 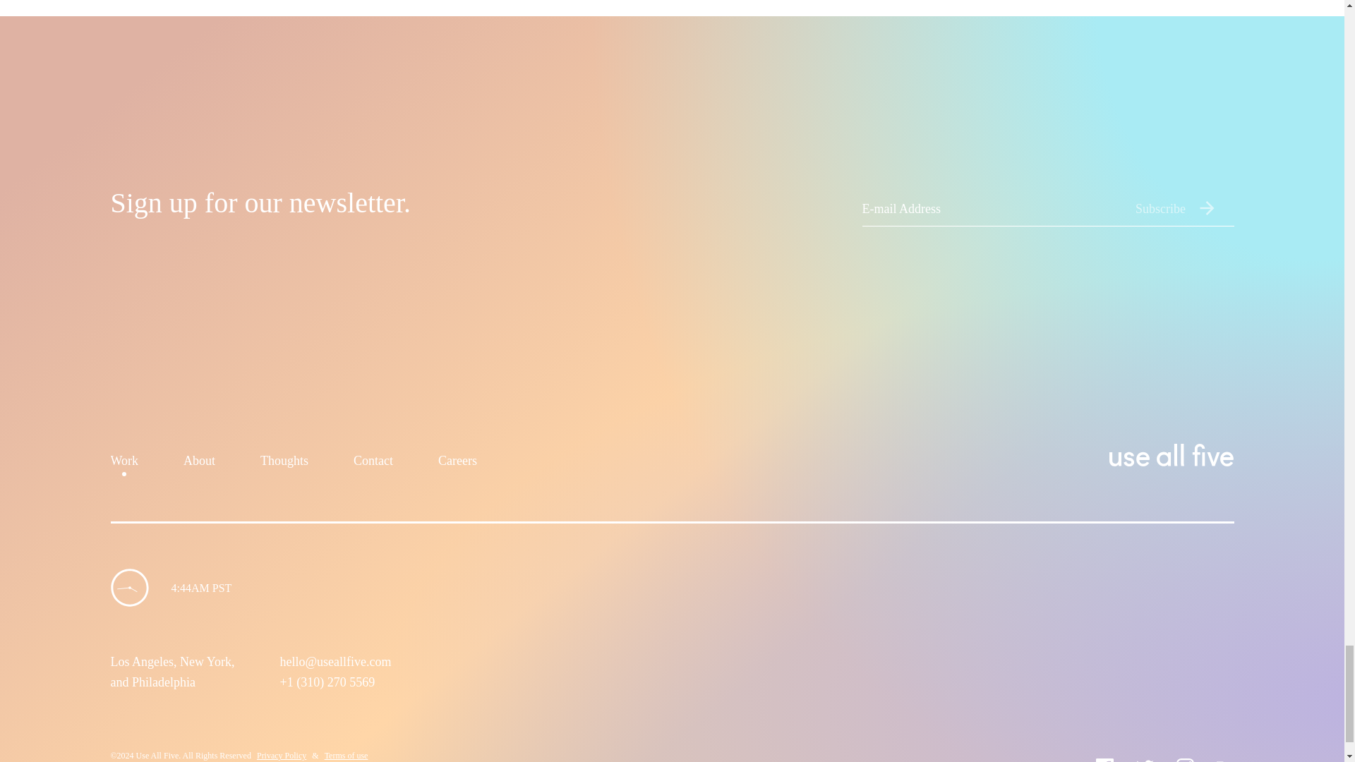 I want to click on About, so click(x=199, y=464).